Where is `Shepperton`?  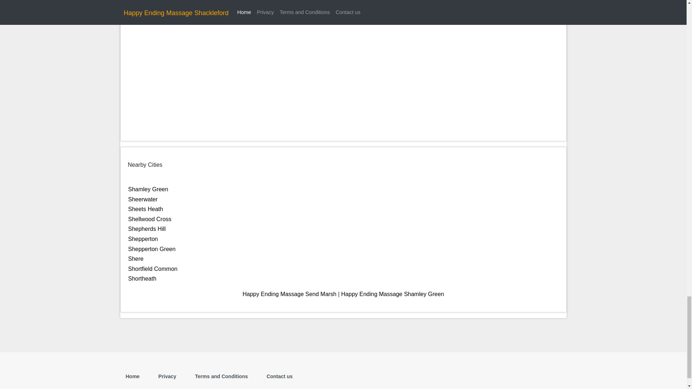 Shepperton is located at coordinates (143, 238).